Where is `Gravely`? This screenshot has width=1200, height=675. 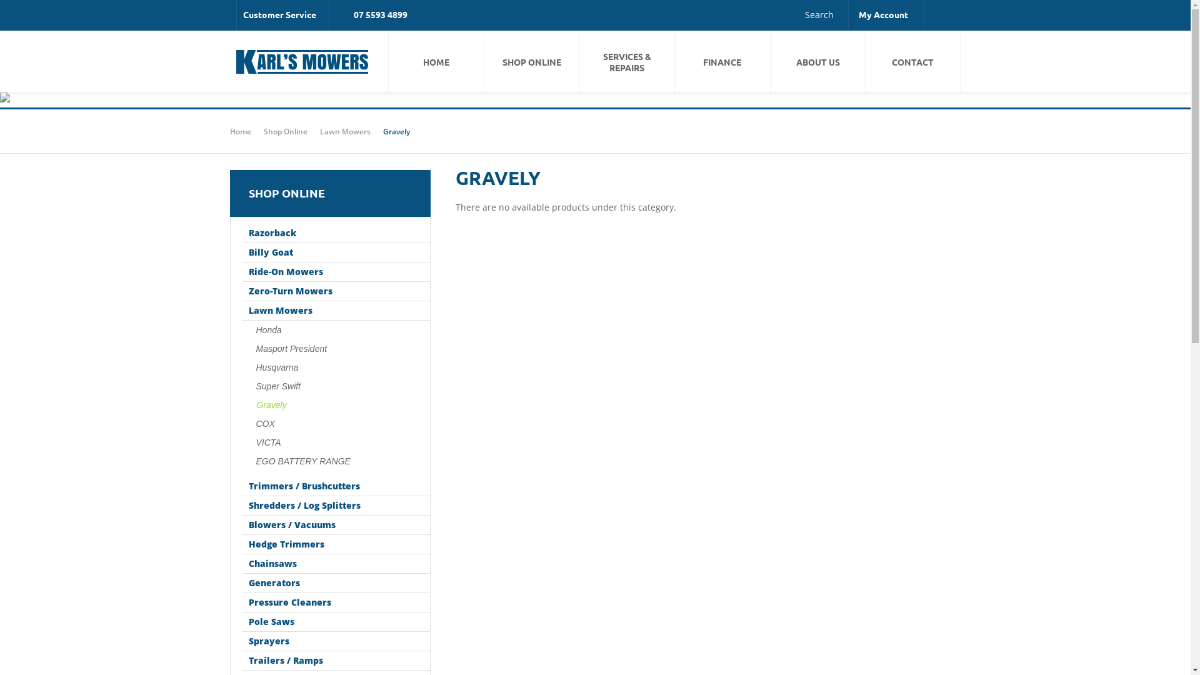 Gravely is located at coordinates (336, 405).